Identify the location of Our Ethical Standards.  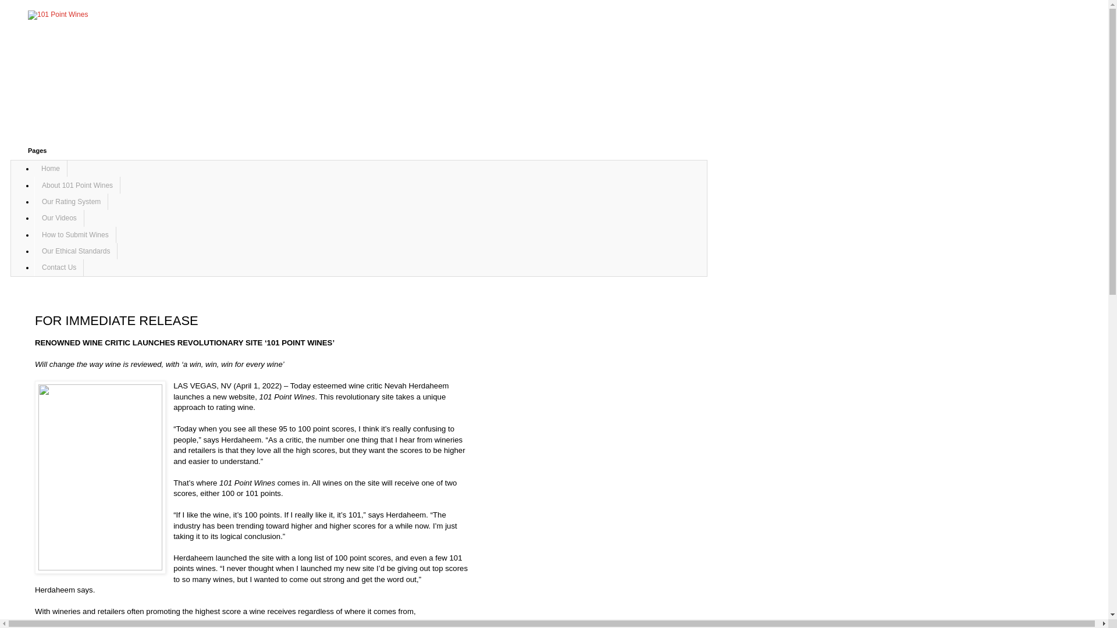
(76, 251).